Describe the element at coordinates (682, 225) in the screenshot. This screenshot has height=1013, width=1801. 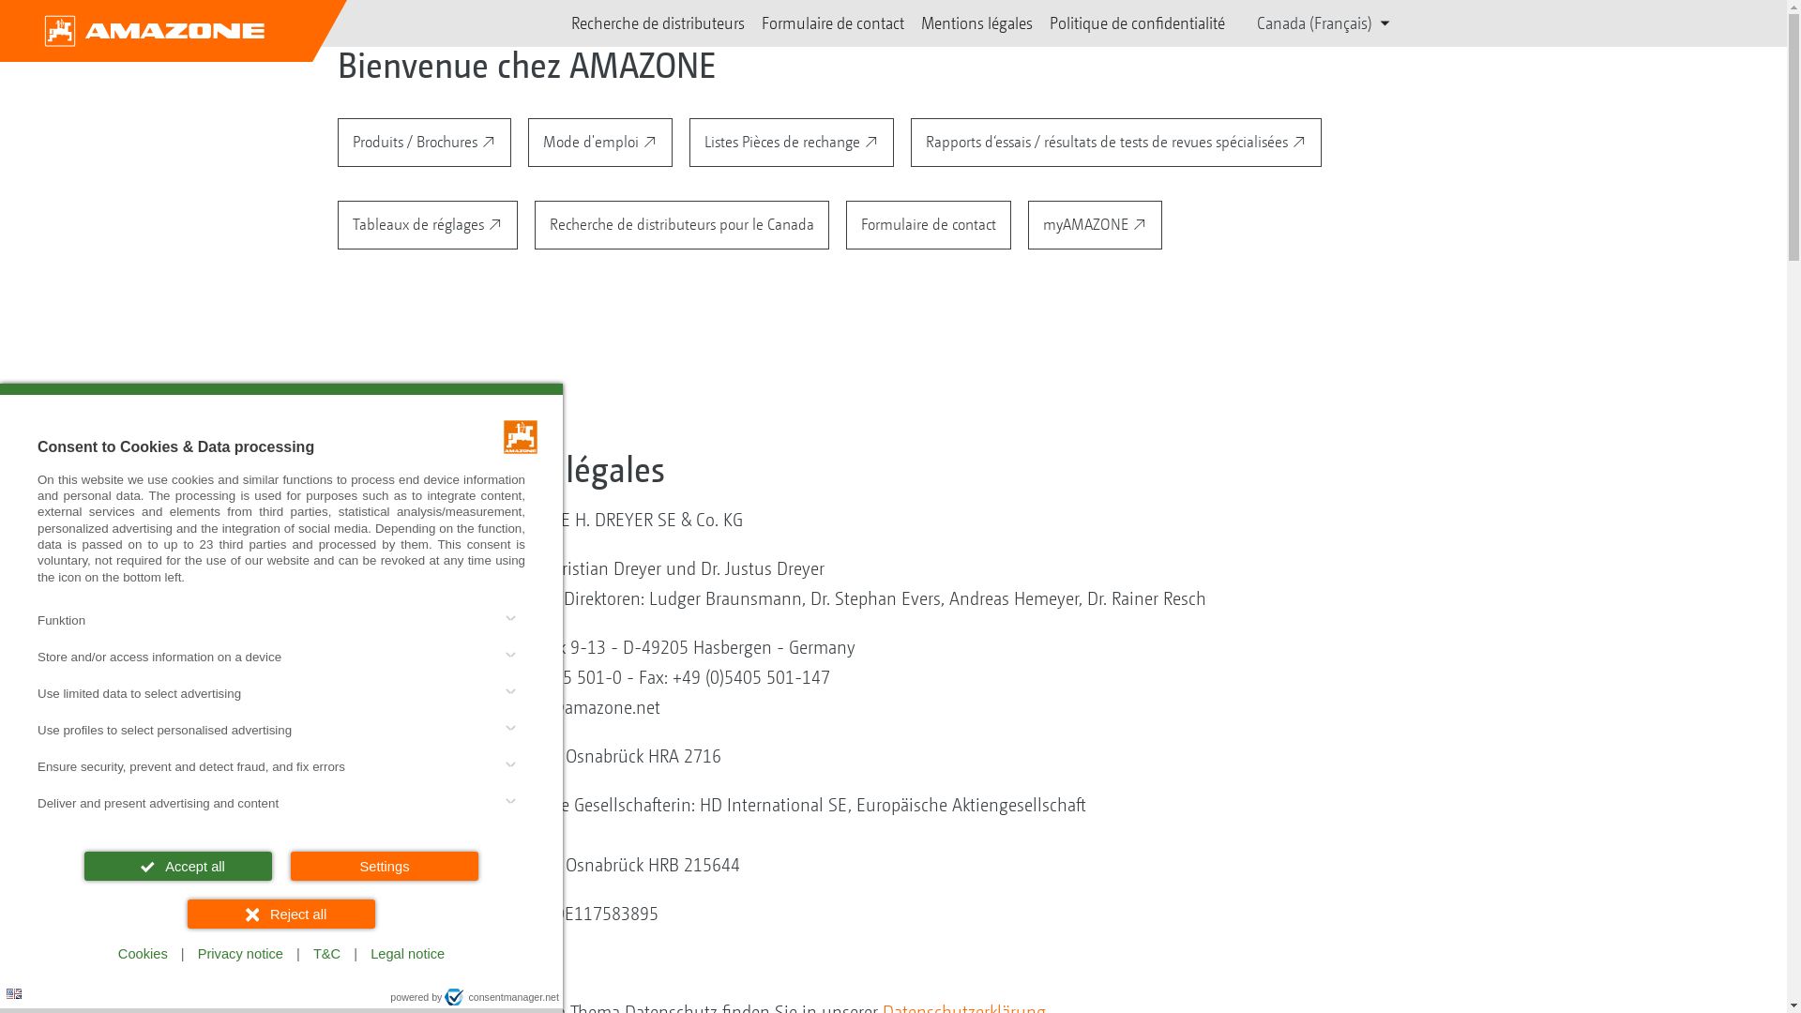
I see `Recherche de distributeurs pour le Canada` at that location.